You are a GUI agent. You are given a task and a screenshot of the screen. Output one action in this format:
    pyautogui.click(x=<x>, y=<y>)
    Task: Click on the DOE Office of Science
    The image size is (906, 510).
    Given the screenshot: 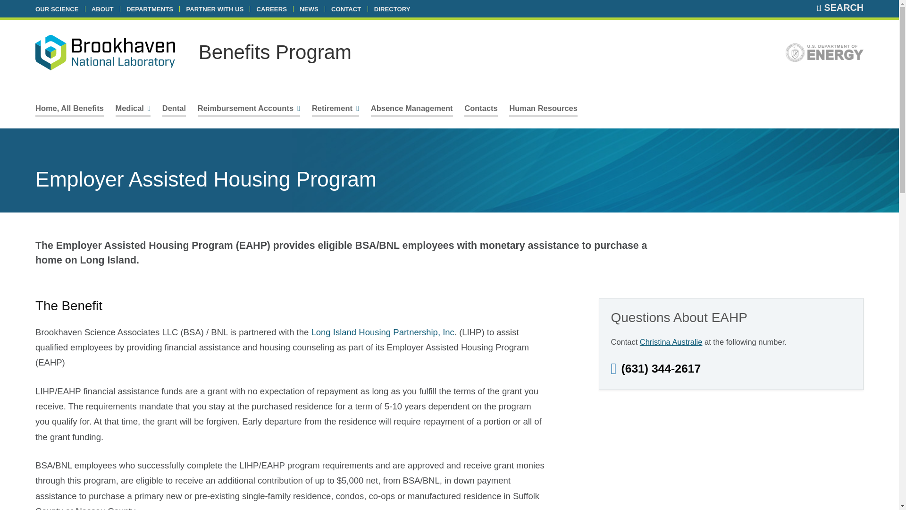 What is the action you would take?
    pyautogui.click(x=824, y=55)
    